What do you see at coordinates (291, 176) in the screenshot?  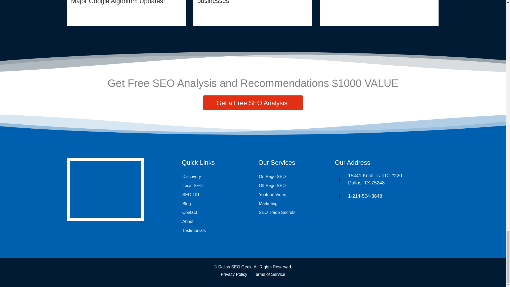 I see `On Page SEO` at bounding box center [291, 176].